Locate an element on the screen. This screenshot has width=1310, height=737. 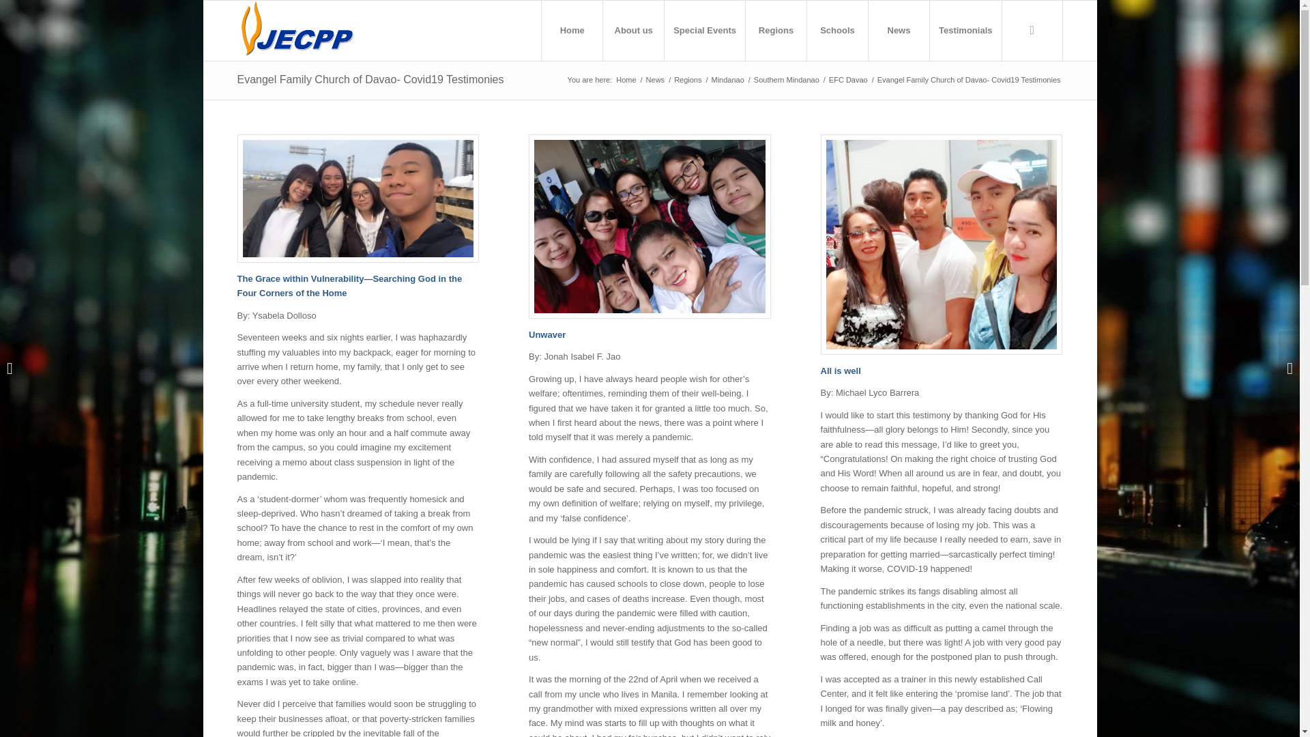
About us is located at coordinates (633, 30).